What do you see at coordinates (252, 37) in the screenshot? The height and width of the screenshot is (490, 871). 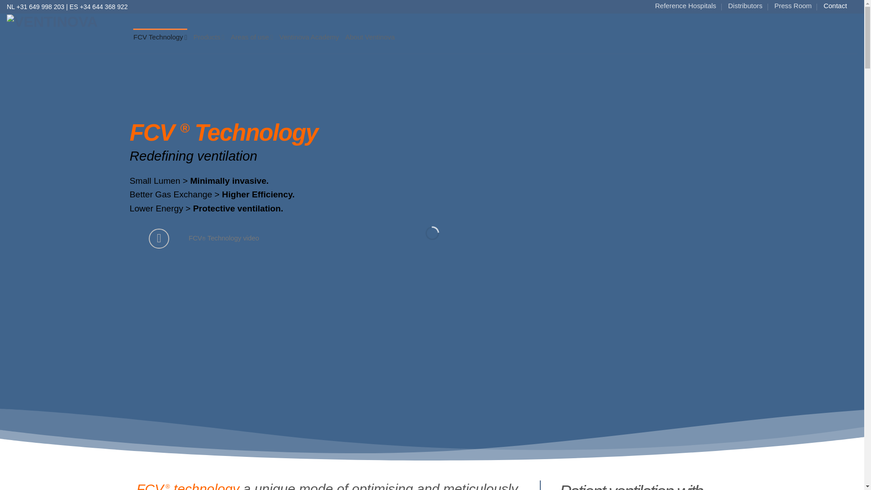 I see `Areas of use` at bounding box center [252, 37].